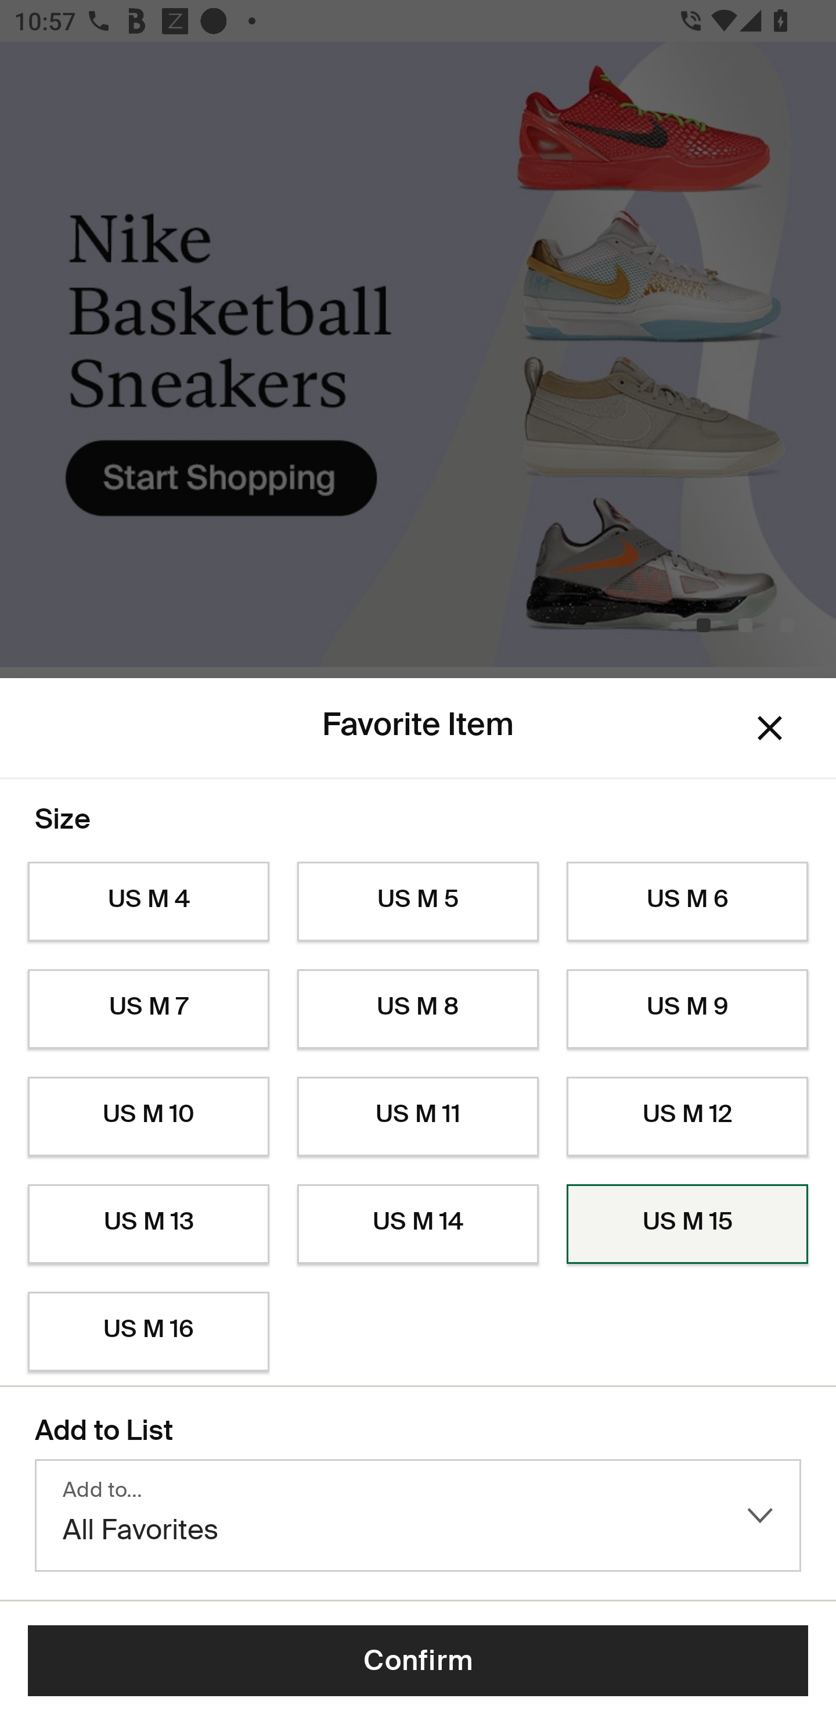 The width and height of the screenshot is (836, 1720). Describe the element at coordinates (148, 1224) in the screenshot. I see `US M 13` at that location.